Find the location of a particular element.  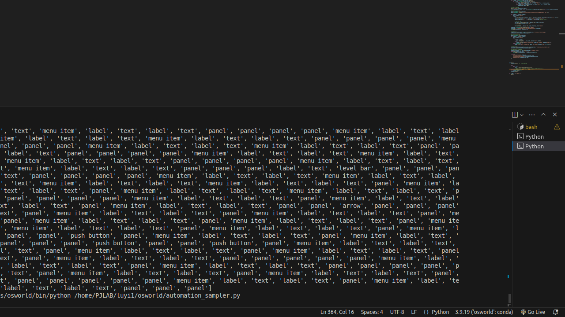

Hide Panel is located at coordinates (555, 114).